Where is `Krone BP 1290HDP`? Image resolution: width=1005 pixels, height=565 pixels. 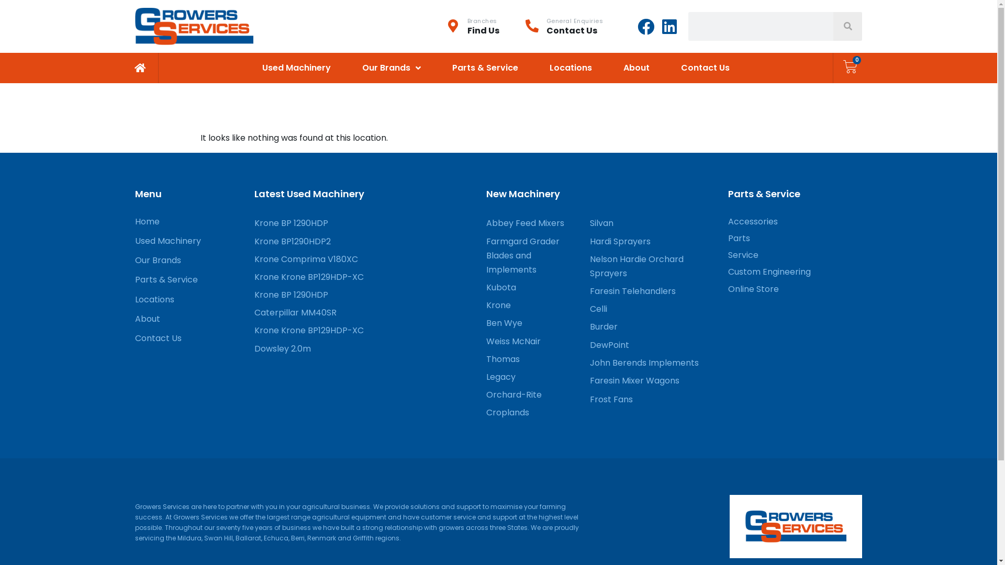 Krone BP 1290HDP is located at coordinates (365, 223).